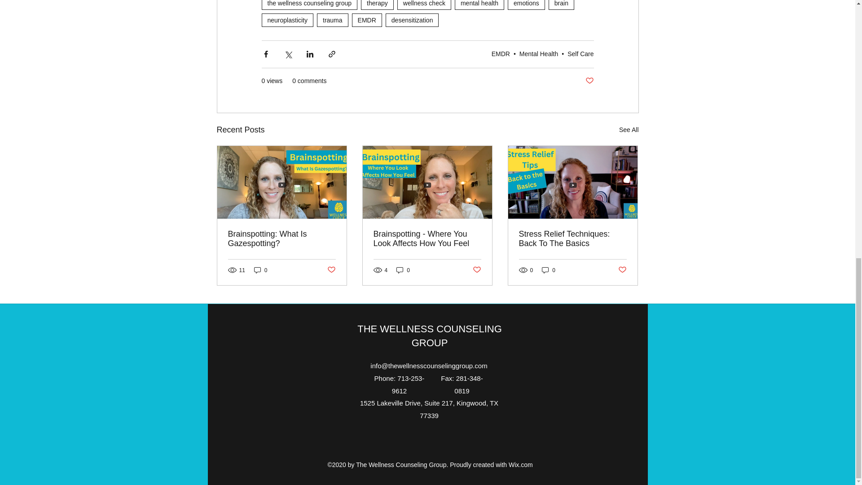 The width and height of the screenshot is (862, 485). I want to click on trauma, so click(332, 20).